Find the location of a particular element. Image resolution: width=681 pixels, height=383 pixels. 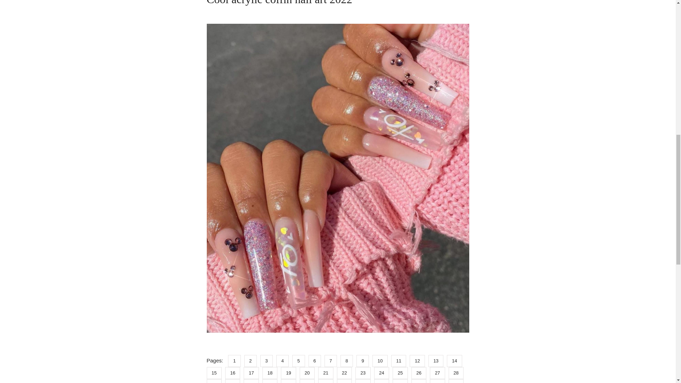

2 is located at coordinates (252, 360).